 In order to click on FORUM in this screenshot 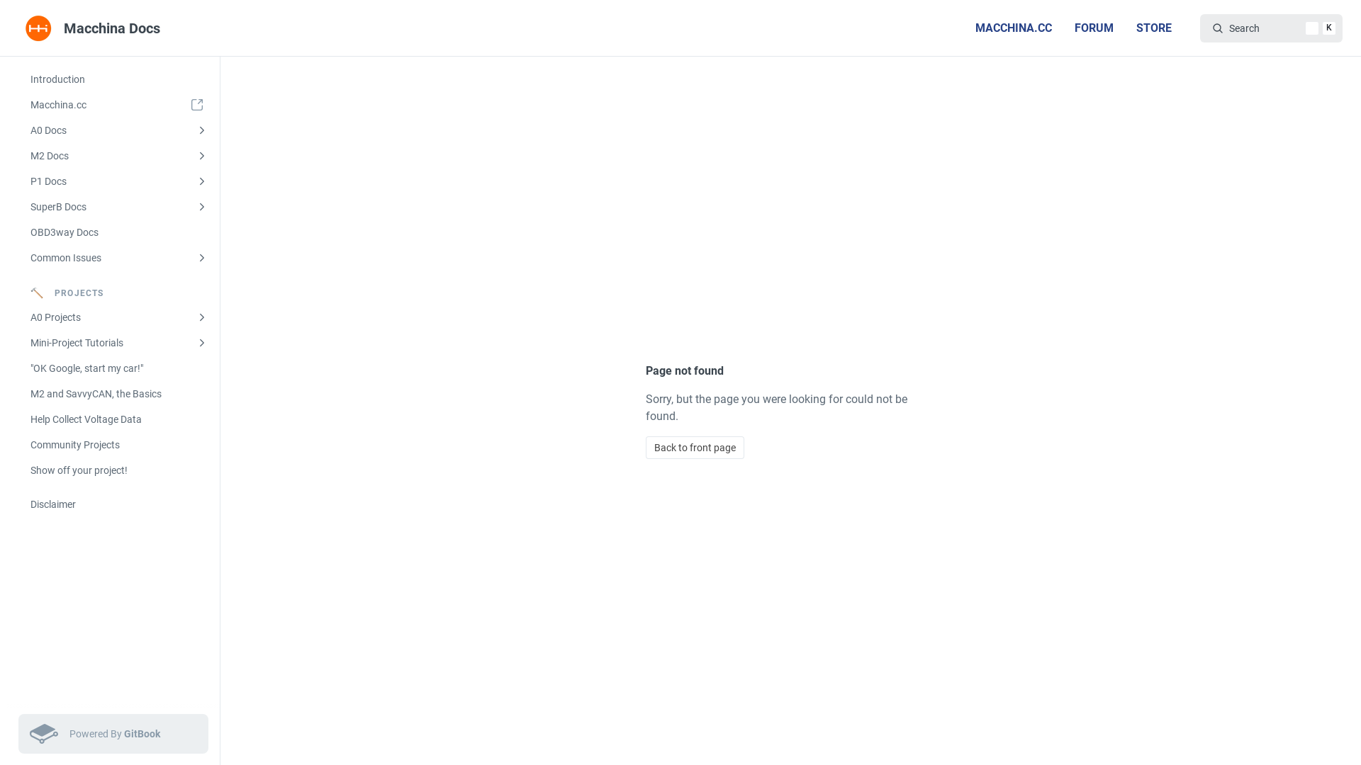, I will do `click(1094, 28)`.